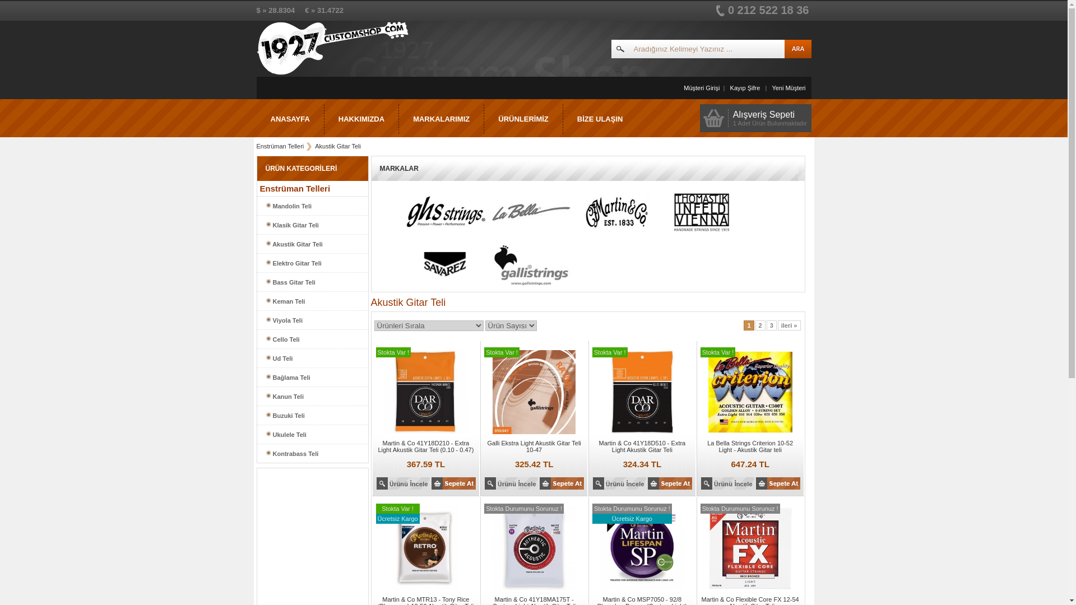 The width and height of the screenshot is (1076, 605). What do you see at coordinates (511, 487) in the screenshot?
I see `Ekstra Light Akustik Gitar Teli 10-47` at bounding box center [511, 487].